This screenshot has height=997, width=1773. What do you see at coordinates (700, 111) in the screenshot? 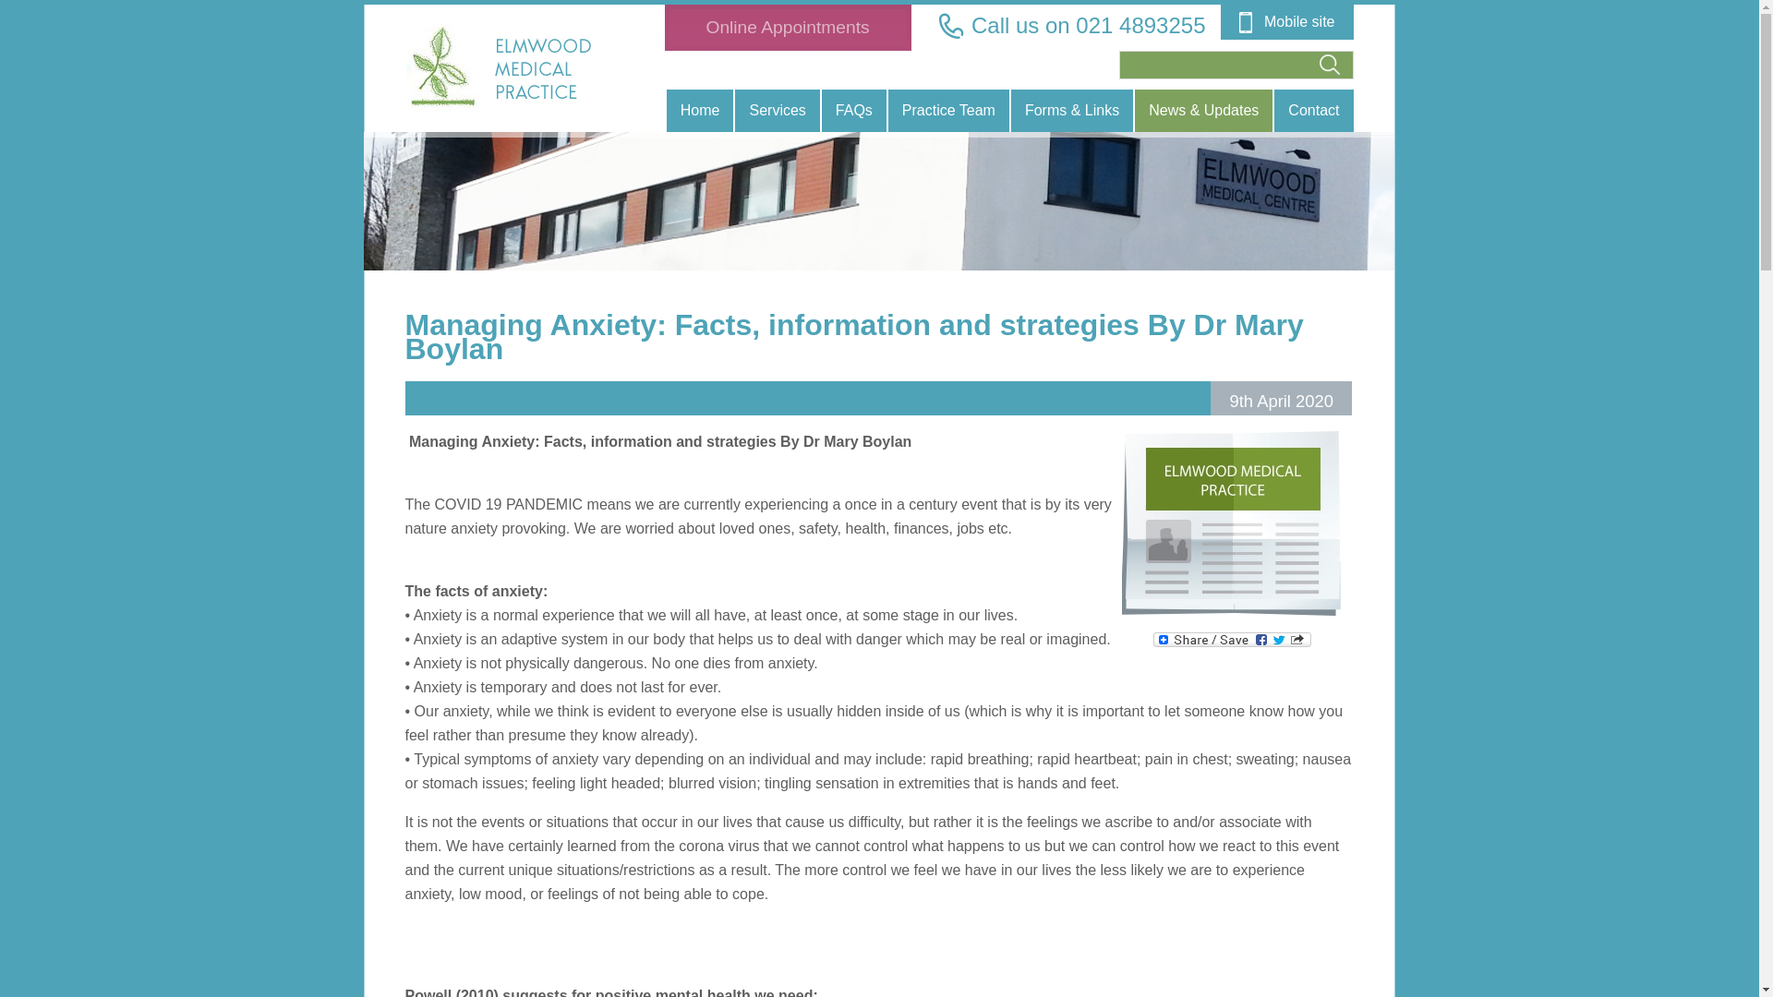
I see `Home` at bounding box center [700, 111].